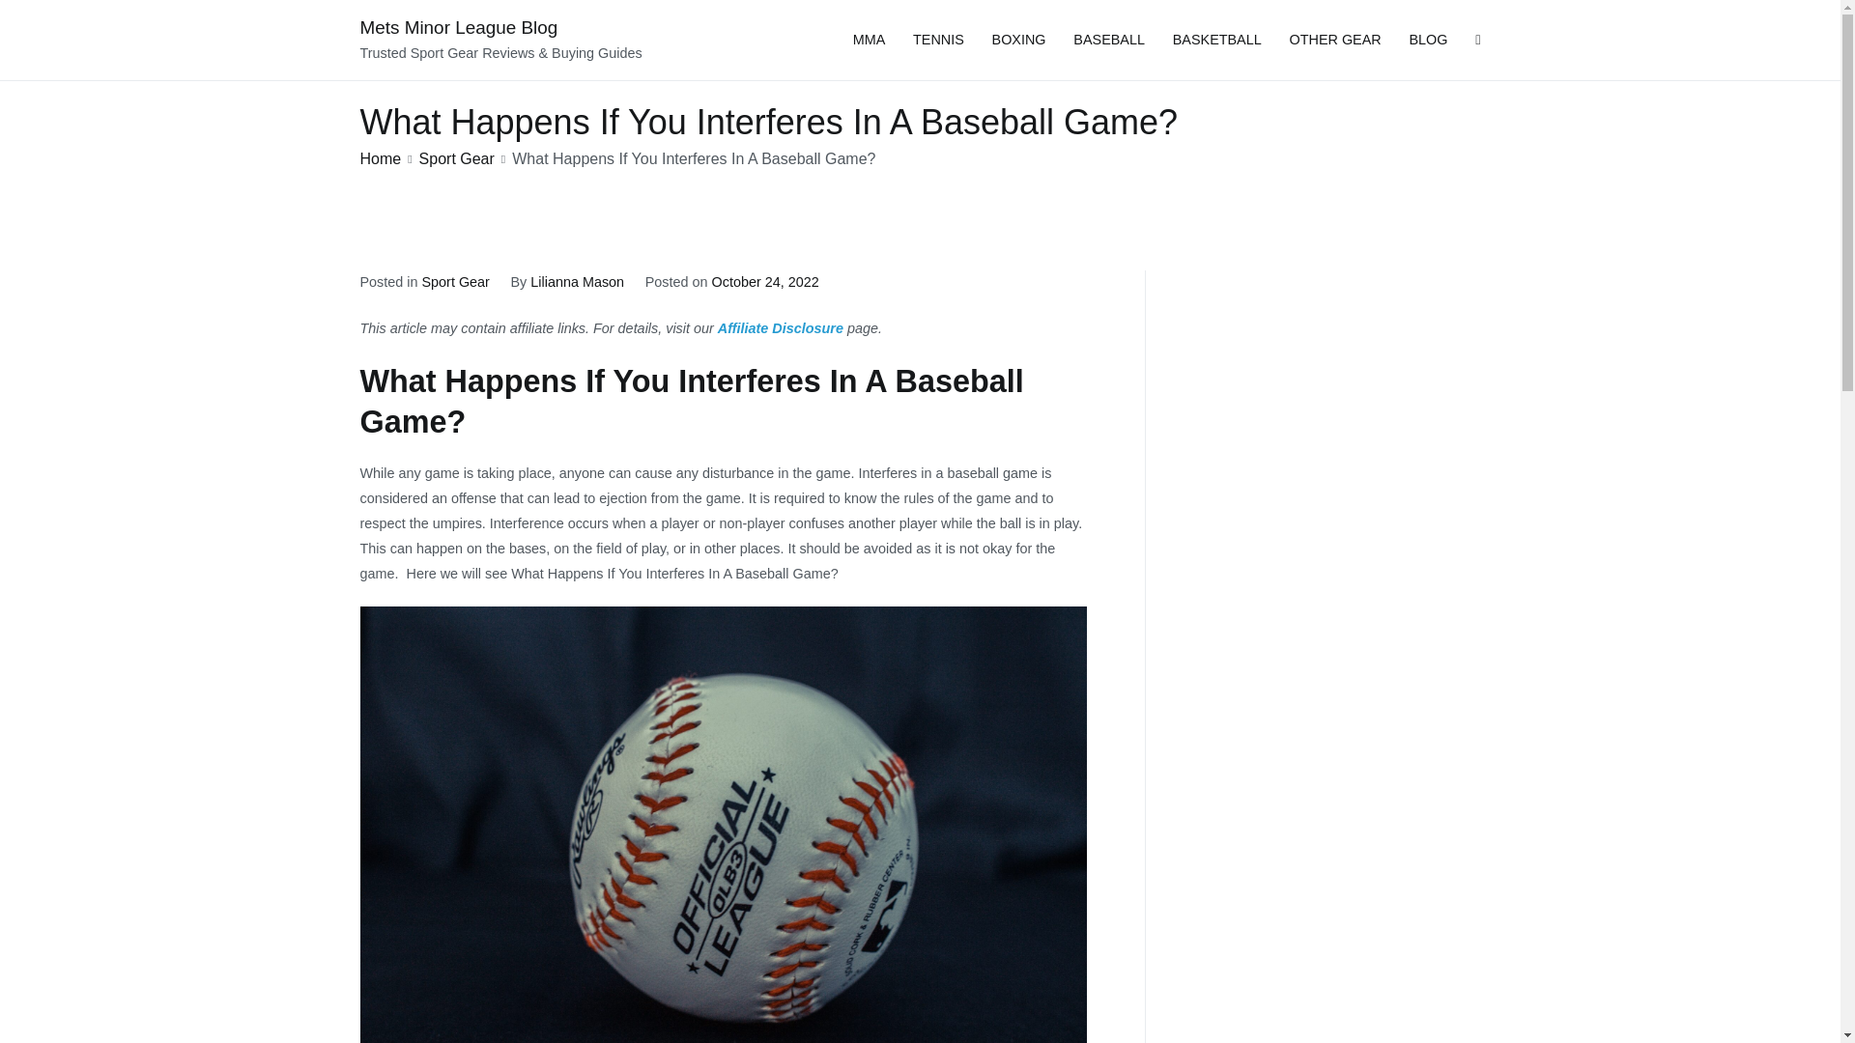  Describe the element at coordinates (1109, 41) in the screenshot. I see `BASEBALL` at that location.